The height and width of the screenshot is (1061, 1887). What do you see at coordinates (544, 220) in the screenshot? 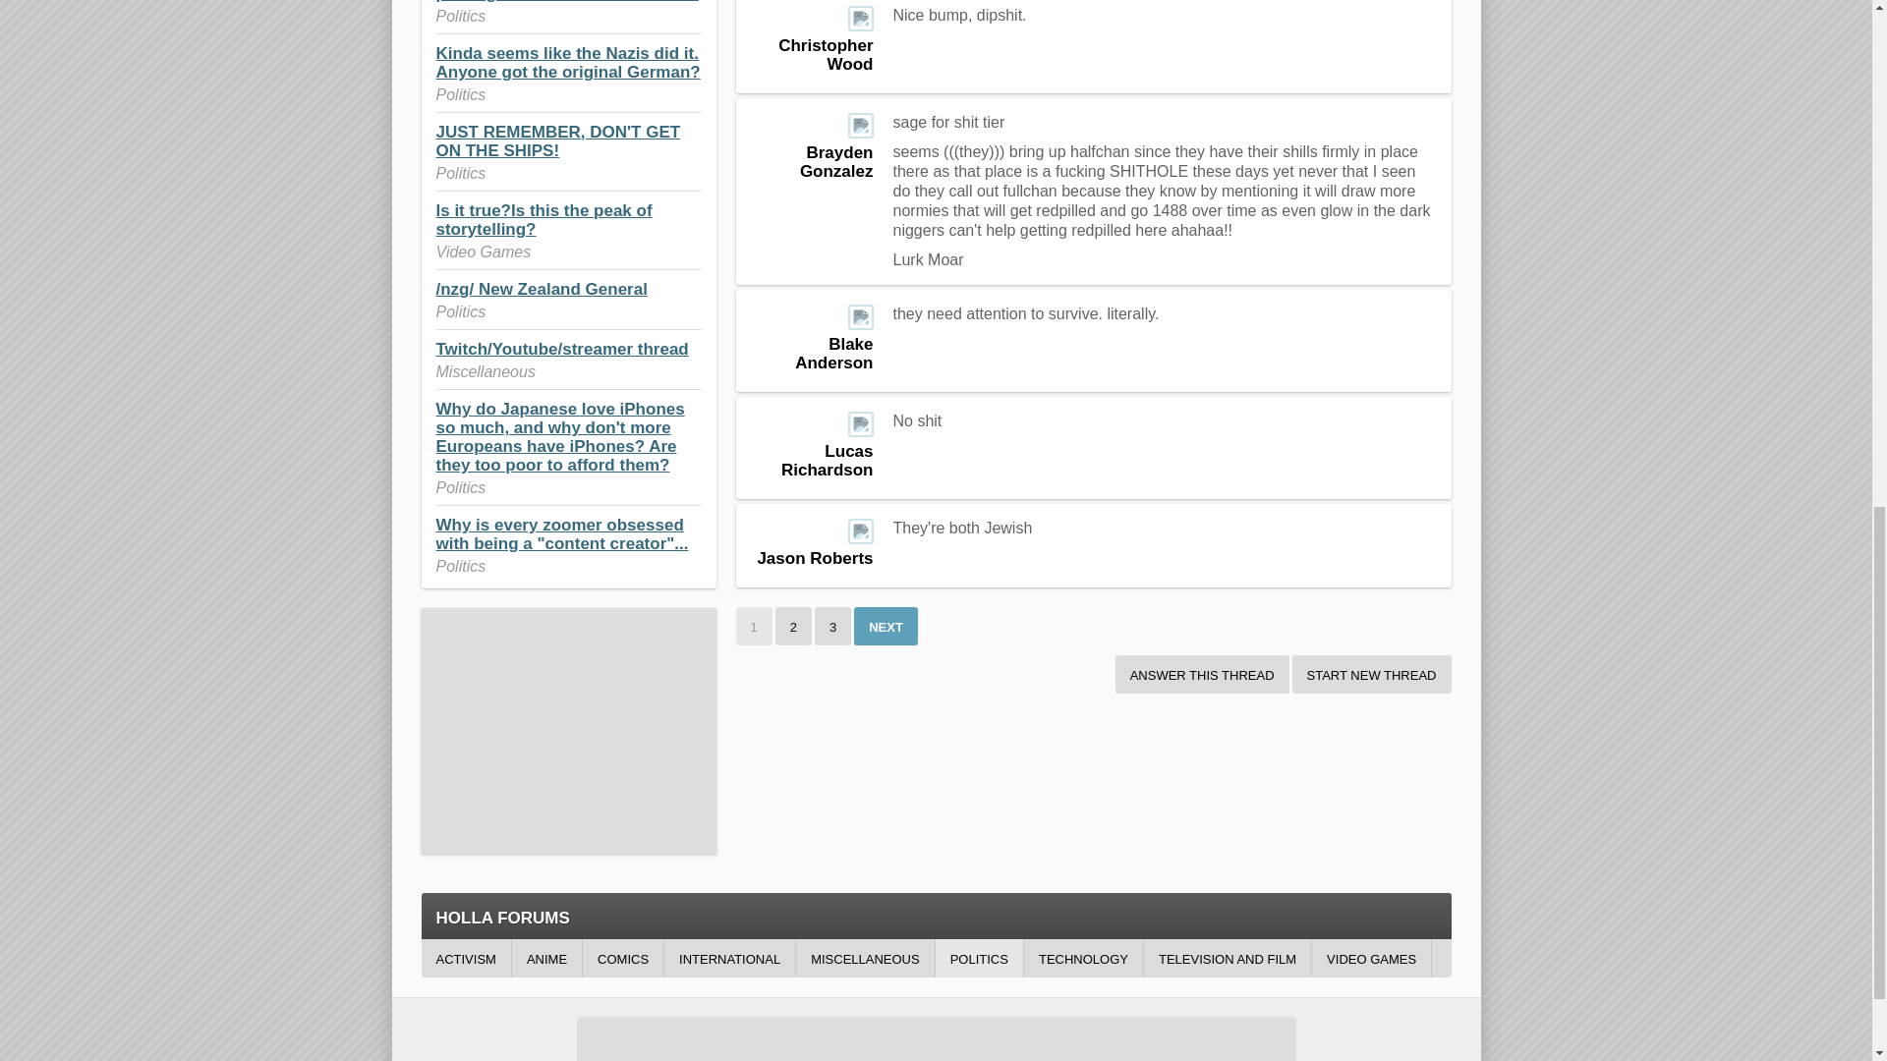
I see `Is it true?Is this the peak of storytelling?` at bounding box center [544, 220].